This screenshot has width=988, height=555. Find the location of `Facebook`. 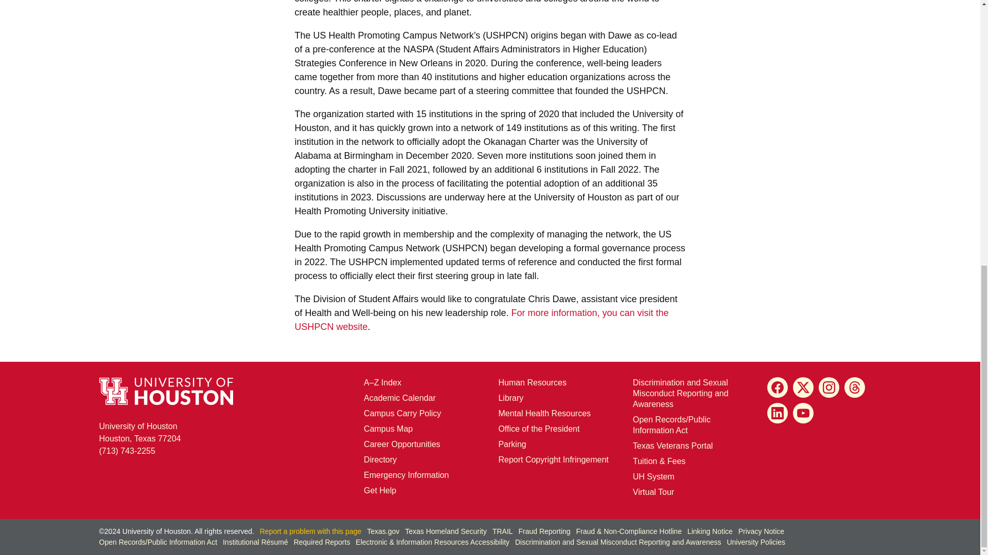

Facebook is located at coordinates (140, 432).